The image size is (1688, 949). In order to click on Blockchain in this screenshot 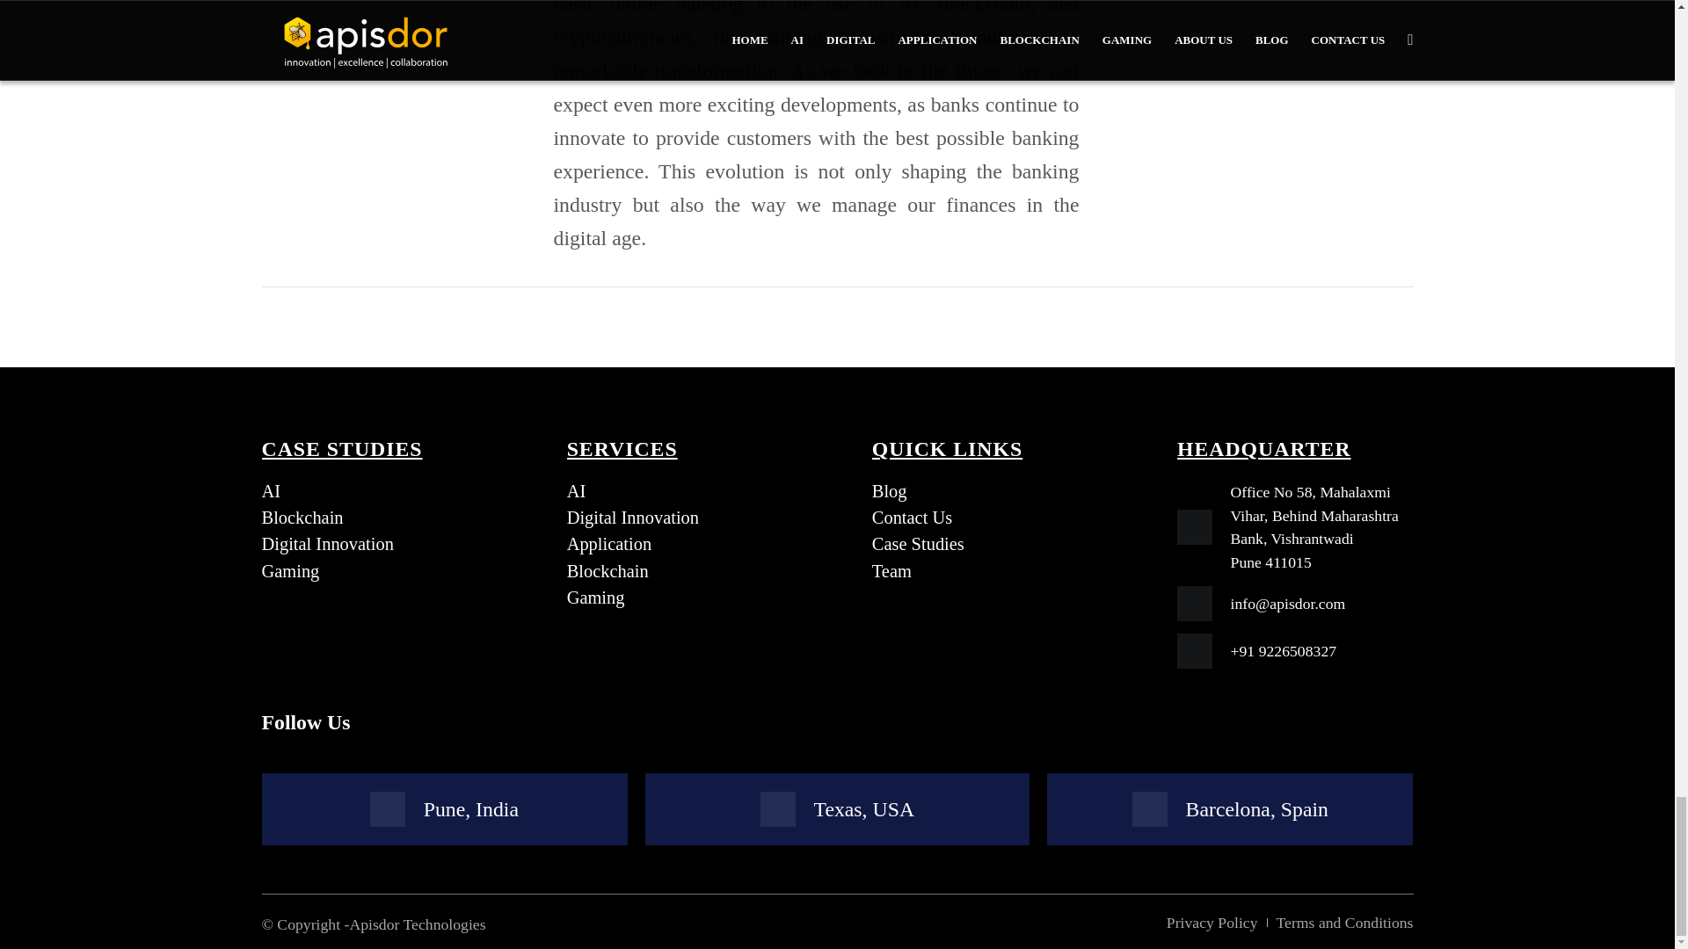, I will do `click(685, 572)`.